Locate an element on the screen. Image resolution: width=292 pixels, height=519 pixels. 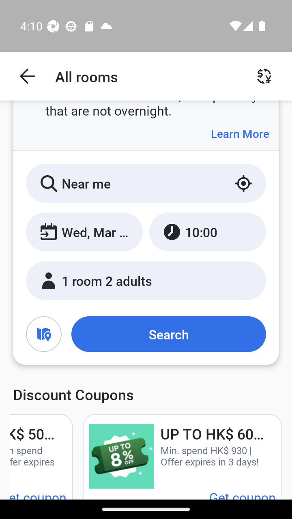
10:00 is located at coordinates (207, 232).